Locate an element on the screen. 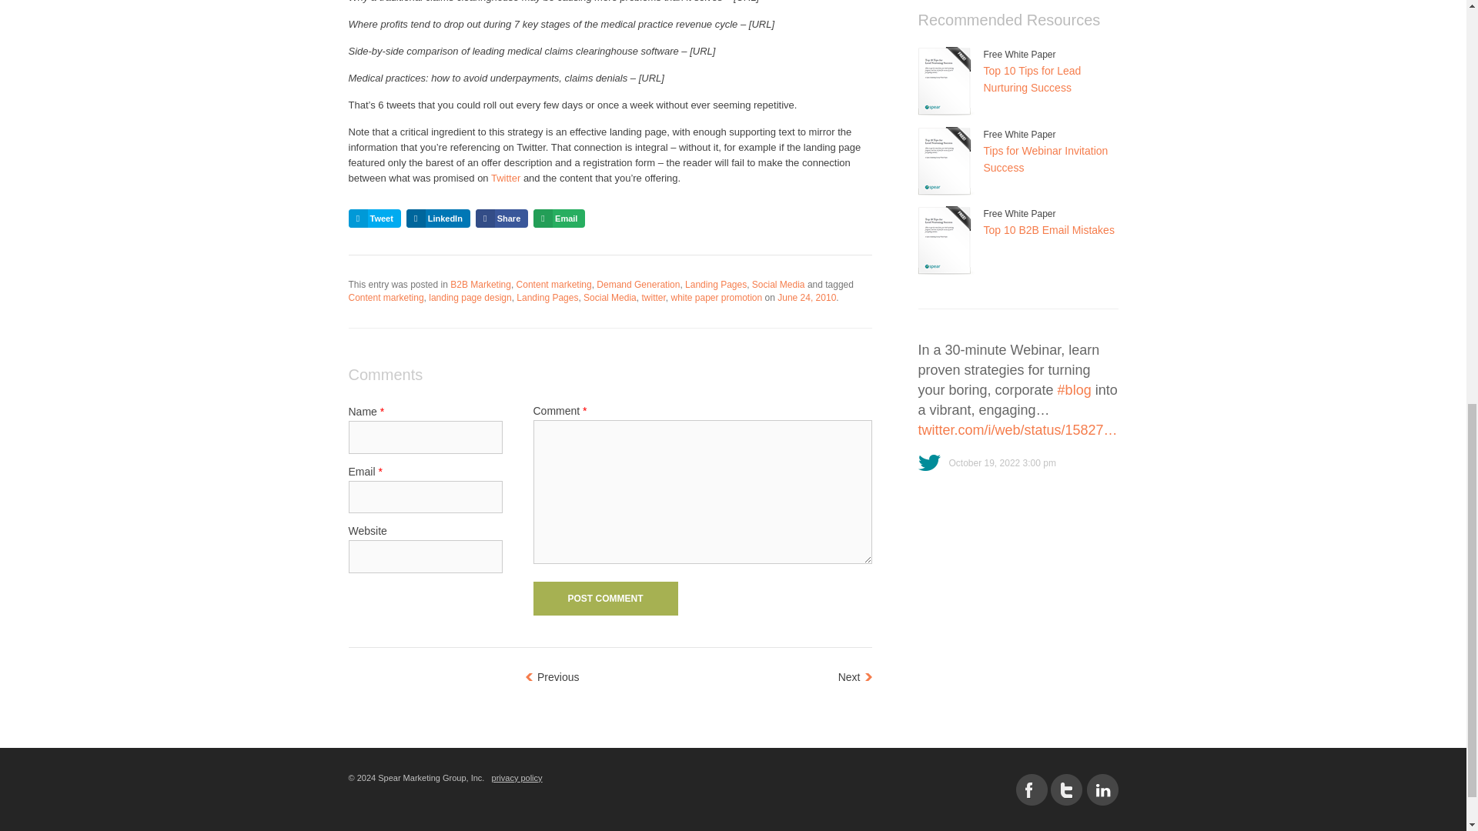 The width and height of the screenshot is (1478, 831). B2B Marketing is located at coordinates (480, 284).